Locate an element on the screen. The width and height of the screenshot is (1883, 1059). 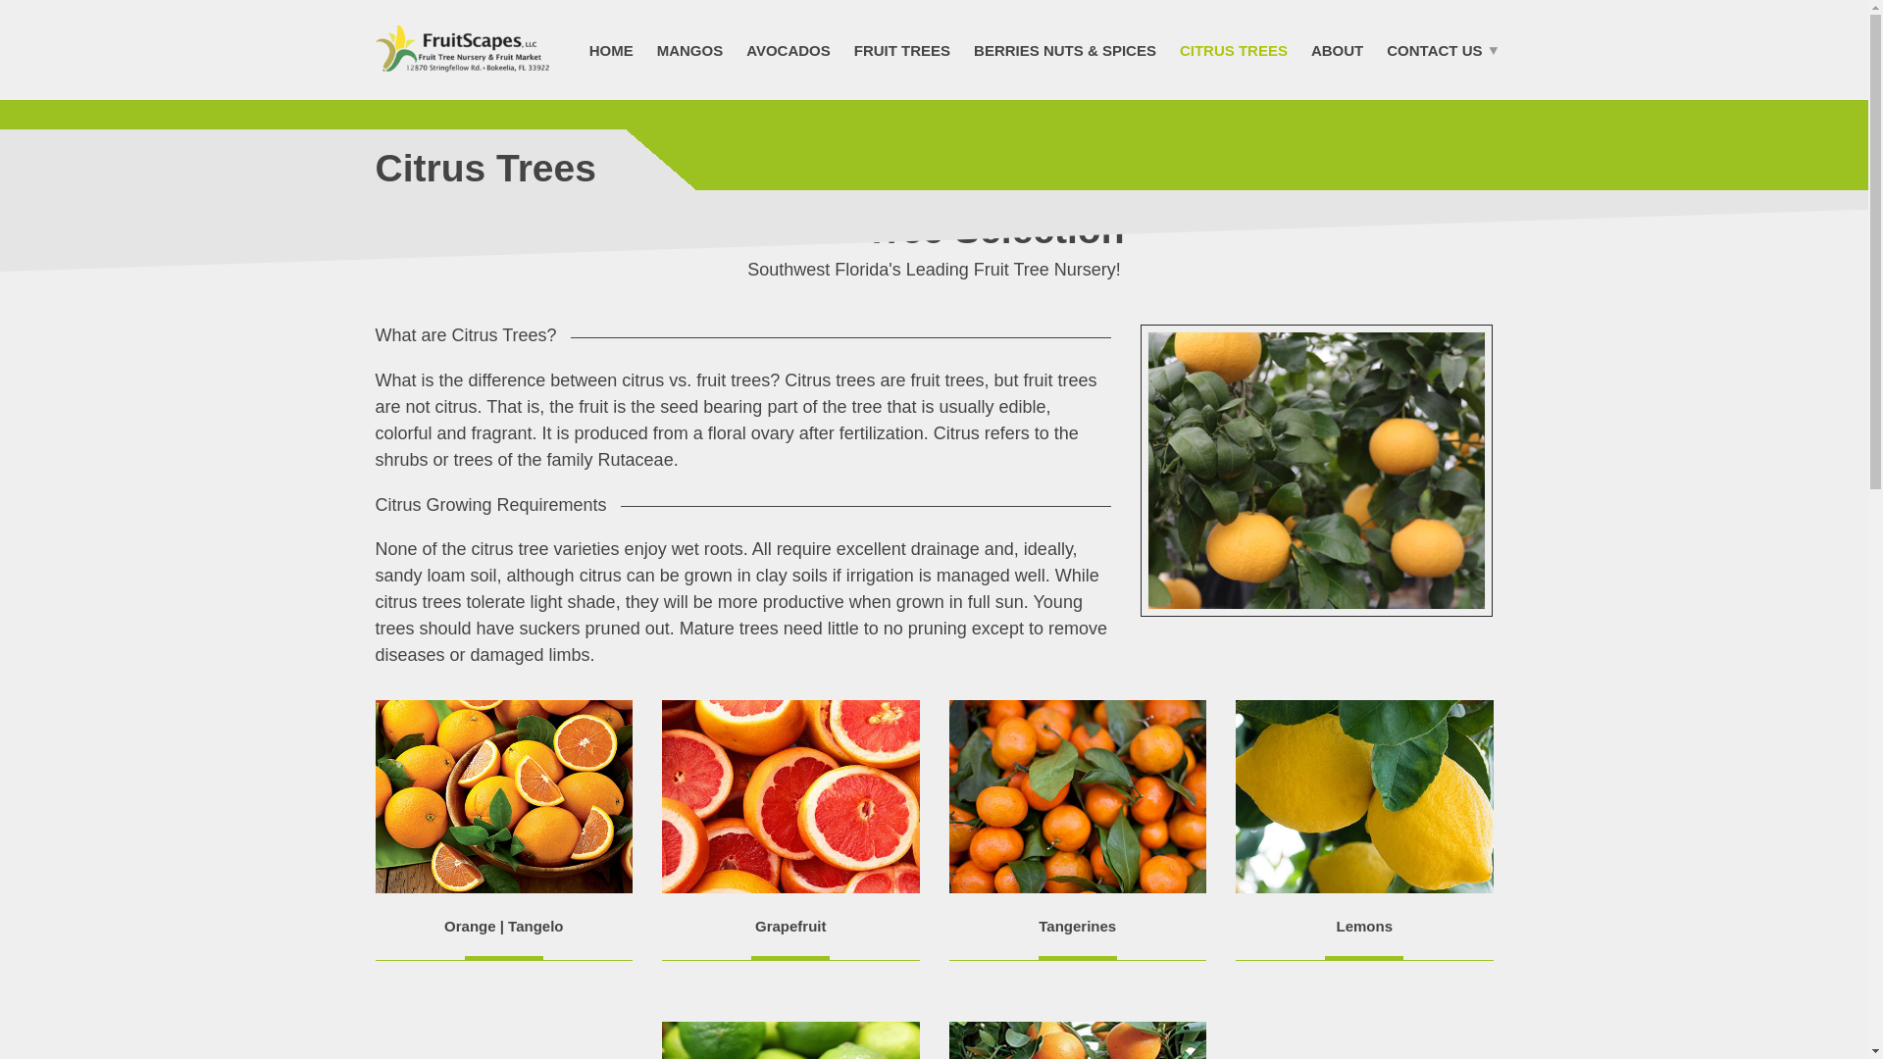
Home is located at coordinates (612, 49).